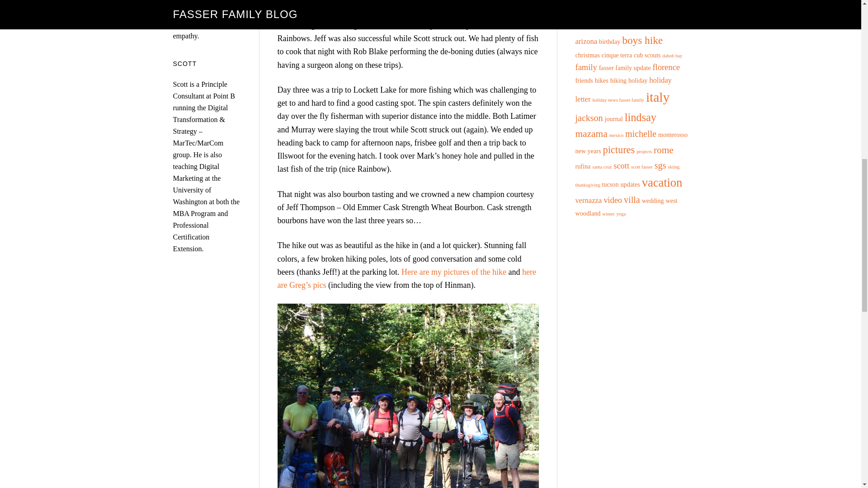  What do you see at coordinates (587, 55) in the screenshot?
I see `christmas` at bounding box center [587, 55].